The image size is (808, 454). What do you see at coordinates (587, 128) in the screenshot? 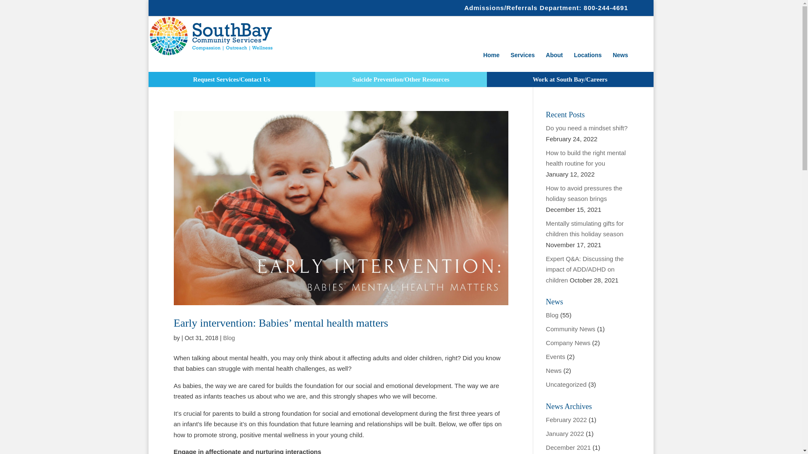
I see `Do you need a mindset shift?` at bounding box center [587, 128].